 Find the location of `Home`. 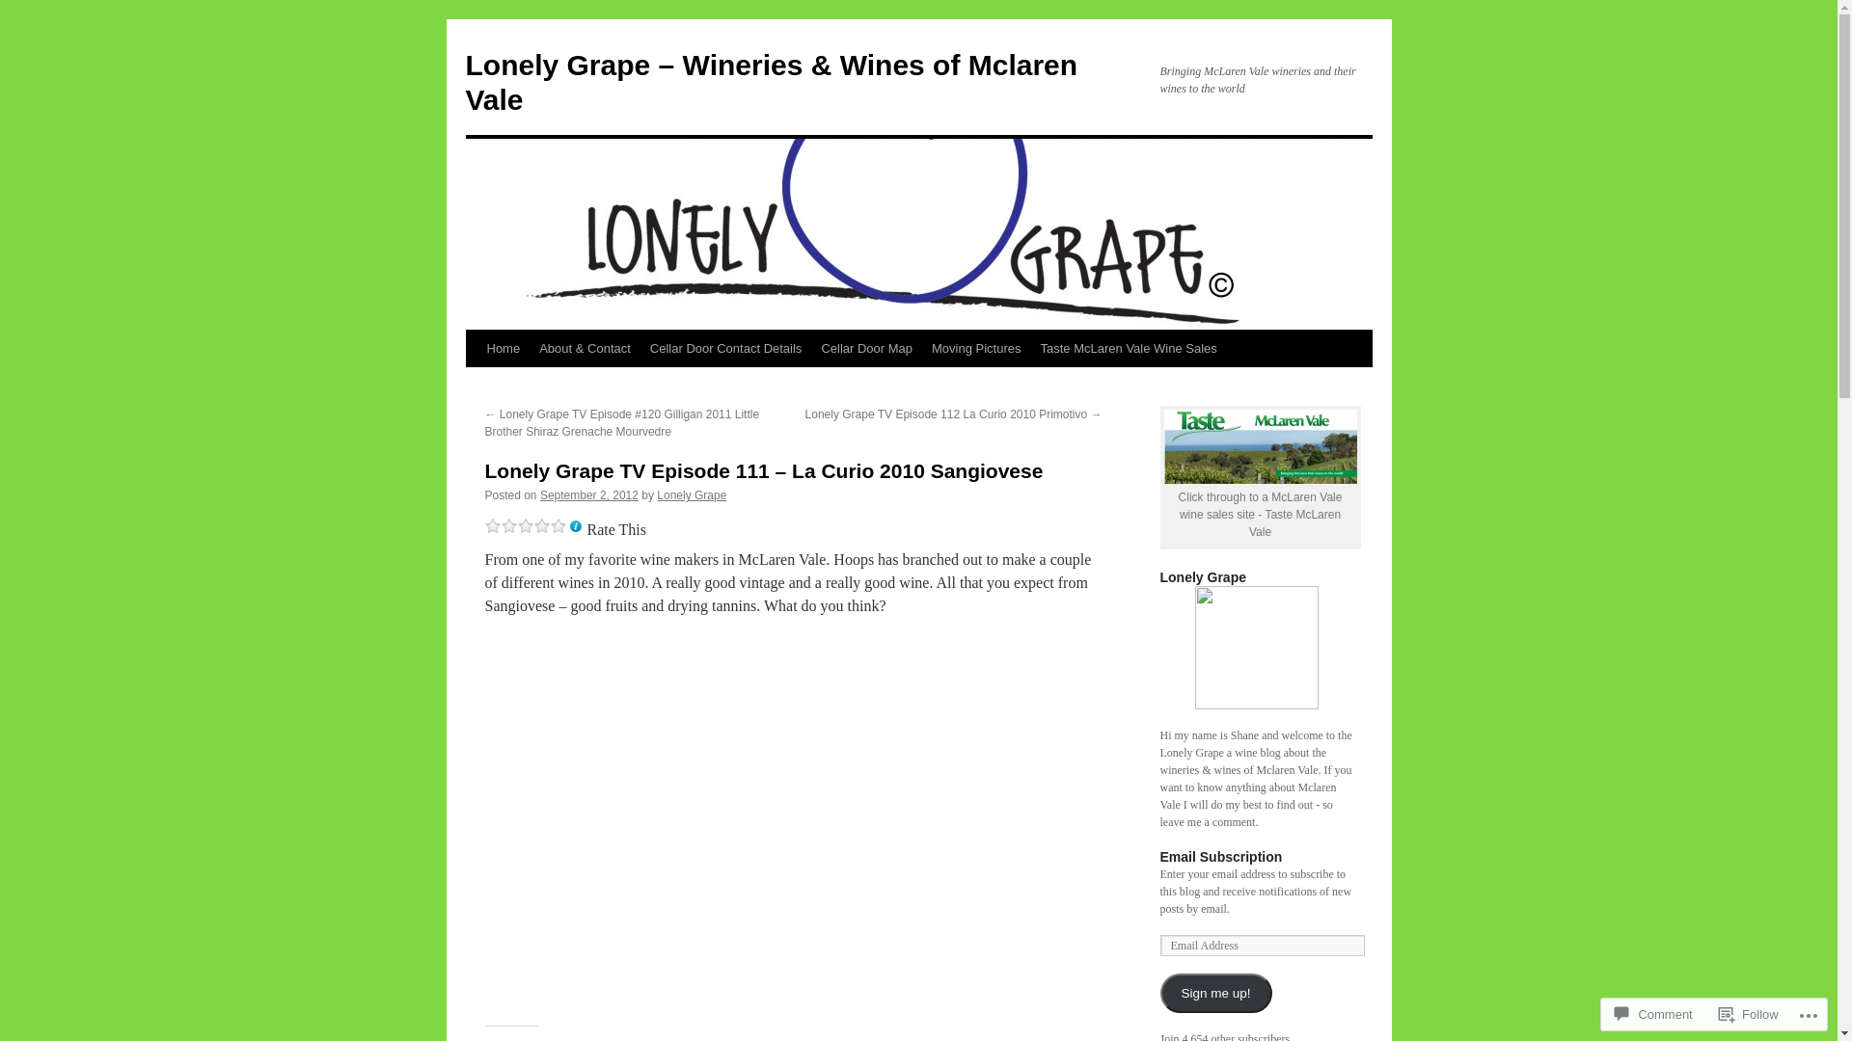

Home is located at coordinates (503, 349).